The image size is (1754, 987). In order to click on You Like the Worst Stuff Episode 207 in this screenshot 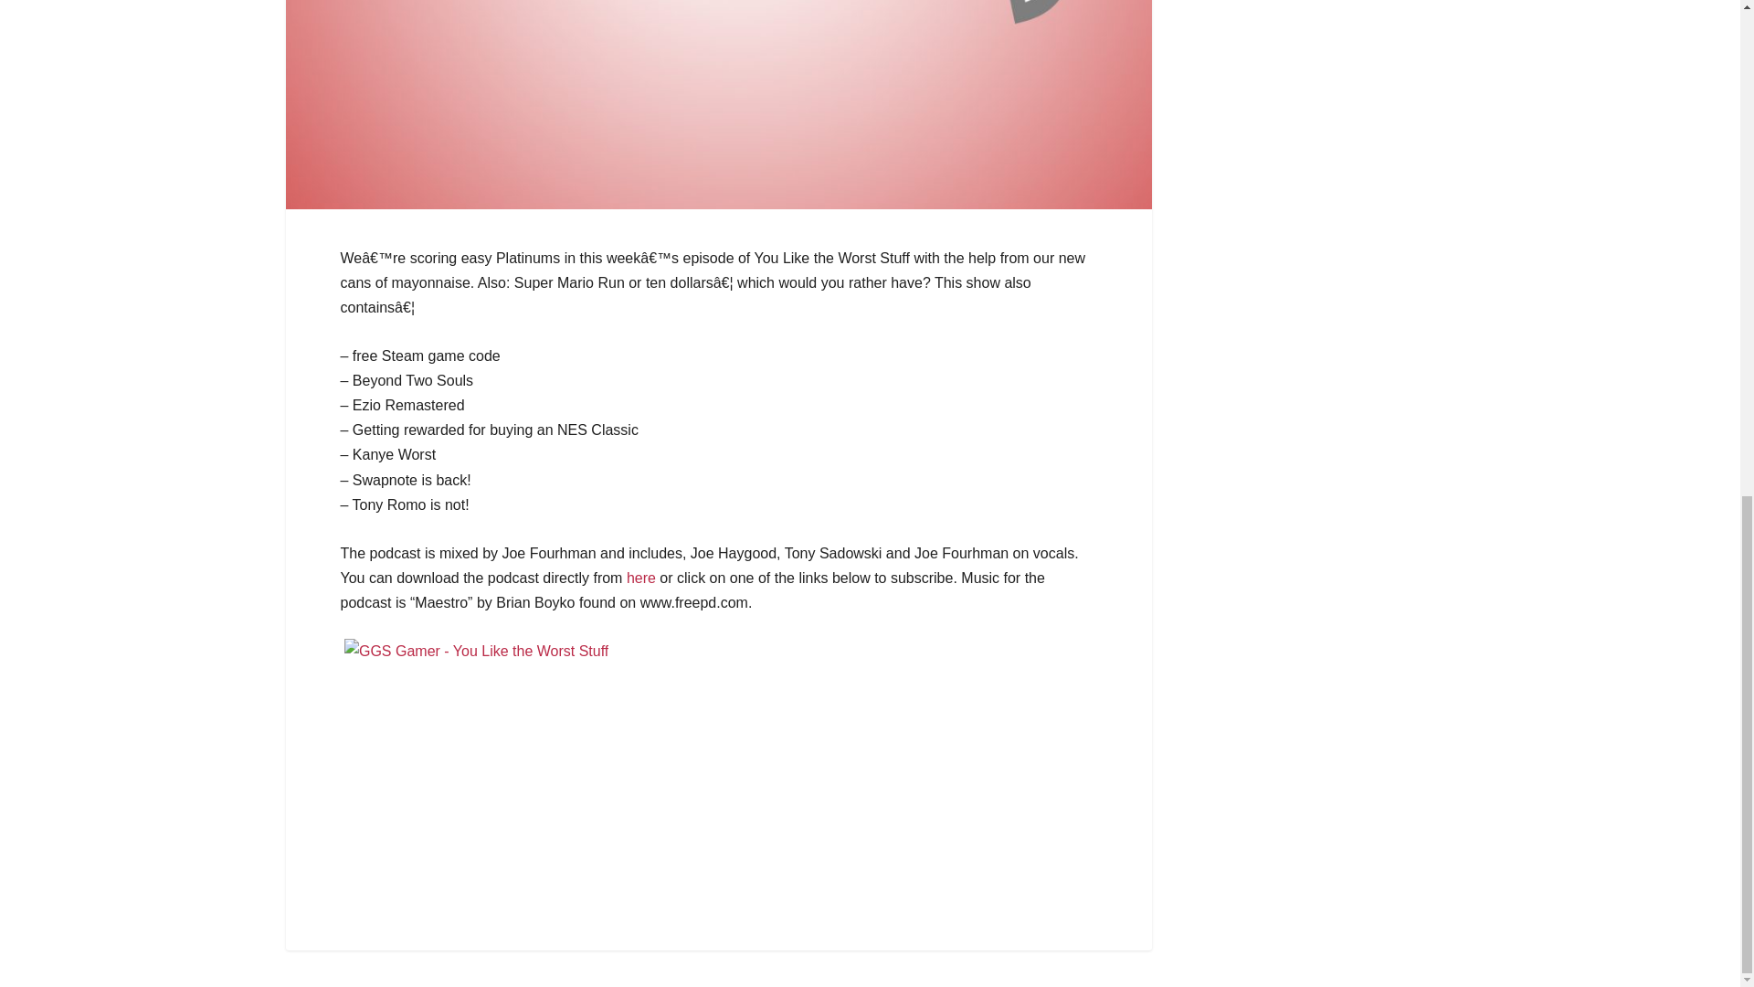, I will do `click(641, 578)`.